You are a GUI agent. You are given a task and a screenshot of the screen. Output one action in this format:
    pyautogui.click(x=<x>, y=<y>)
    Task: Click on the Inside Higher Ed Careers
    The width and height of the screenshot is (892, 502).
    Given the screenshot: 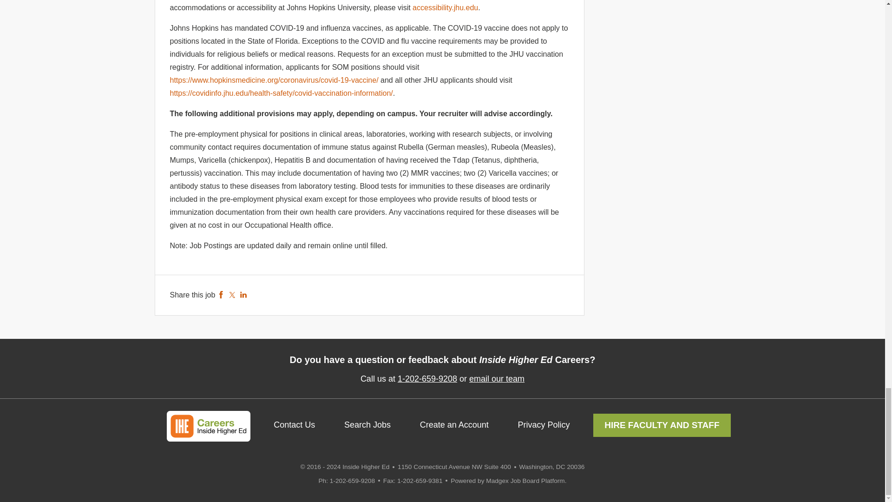 What is the action you would take?
    pyautogui.click(x=208, y=426)
    